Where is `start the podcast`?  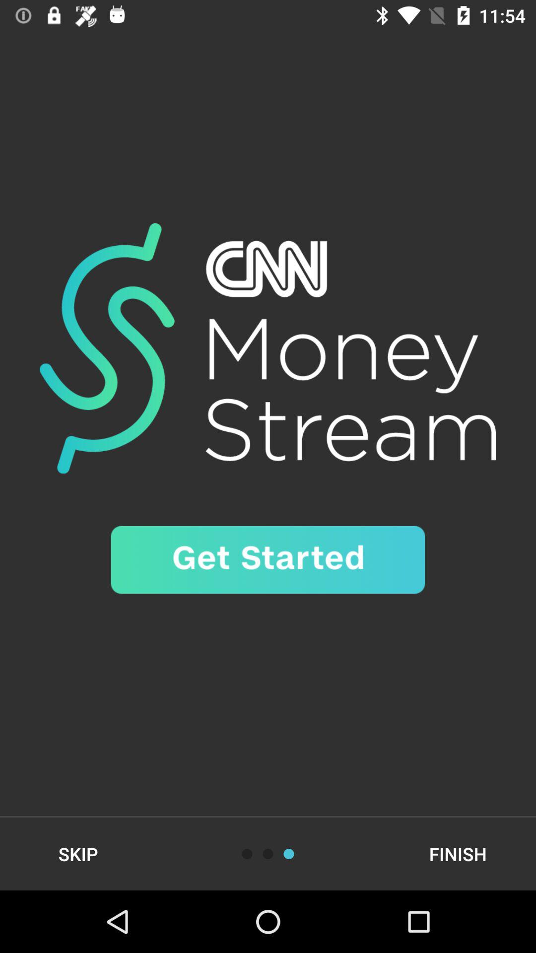
start the podcast is located at coordinates (268, 560).